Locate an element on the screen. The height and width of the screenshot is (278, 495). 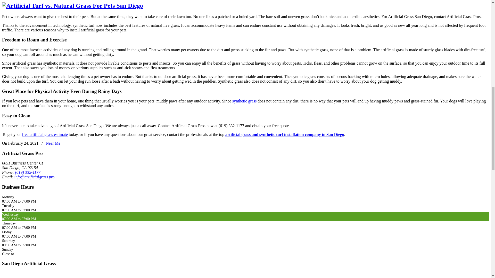
Phone is located at coordinates (28, 172).